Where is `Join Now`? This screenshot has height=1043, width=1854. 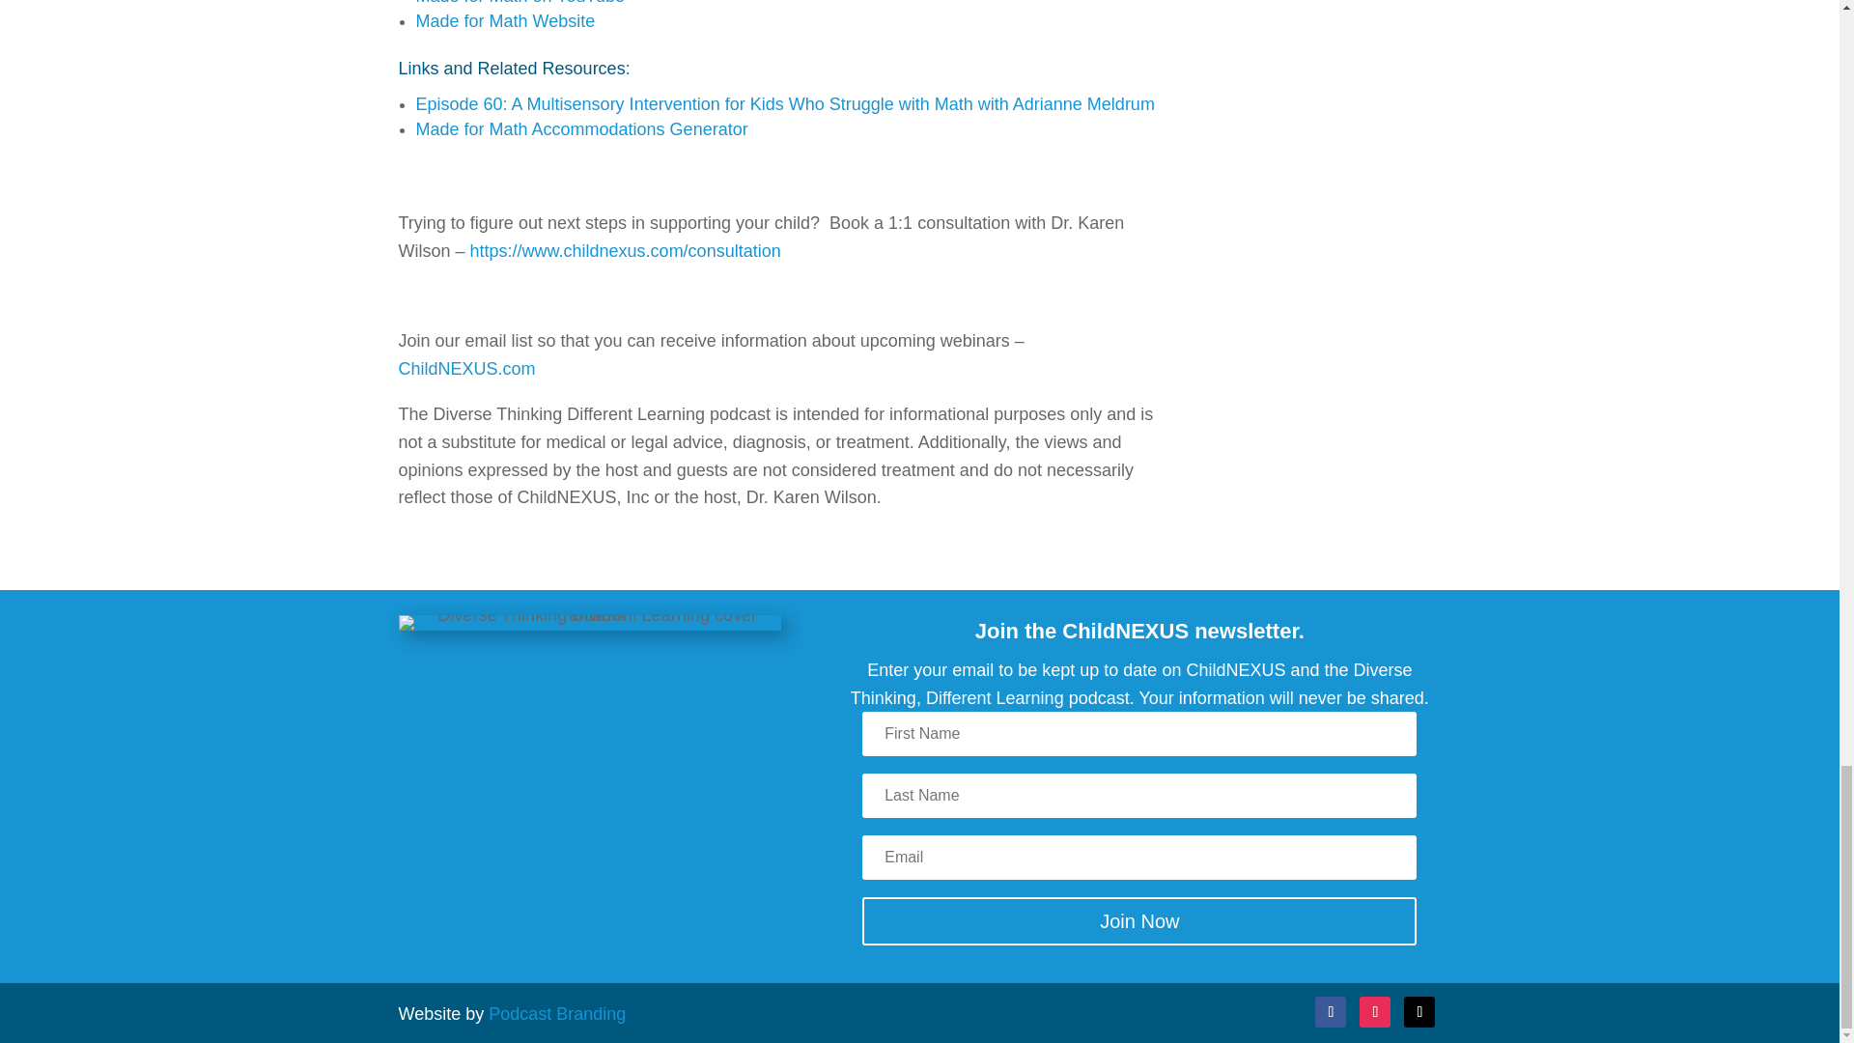
Join Now is located at coordinates (1138, 920).